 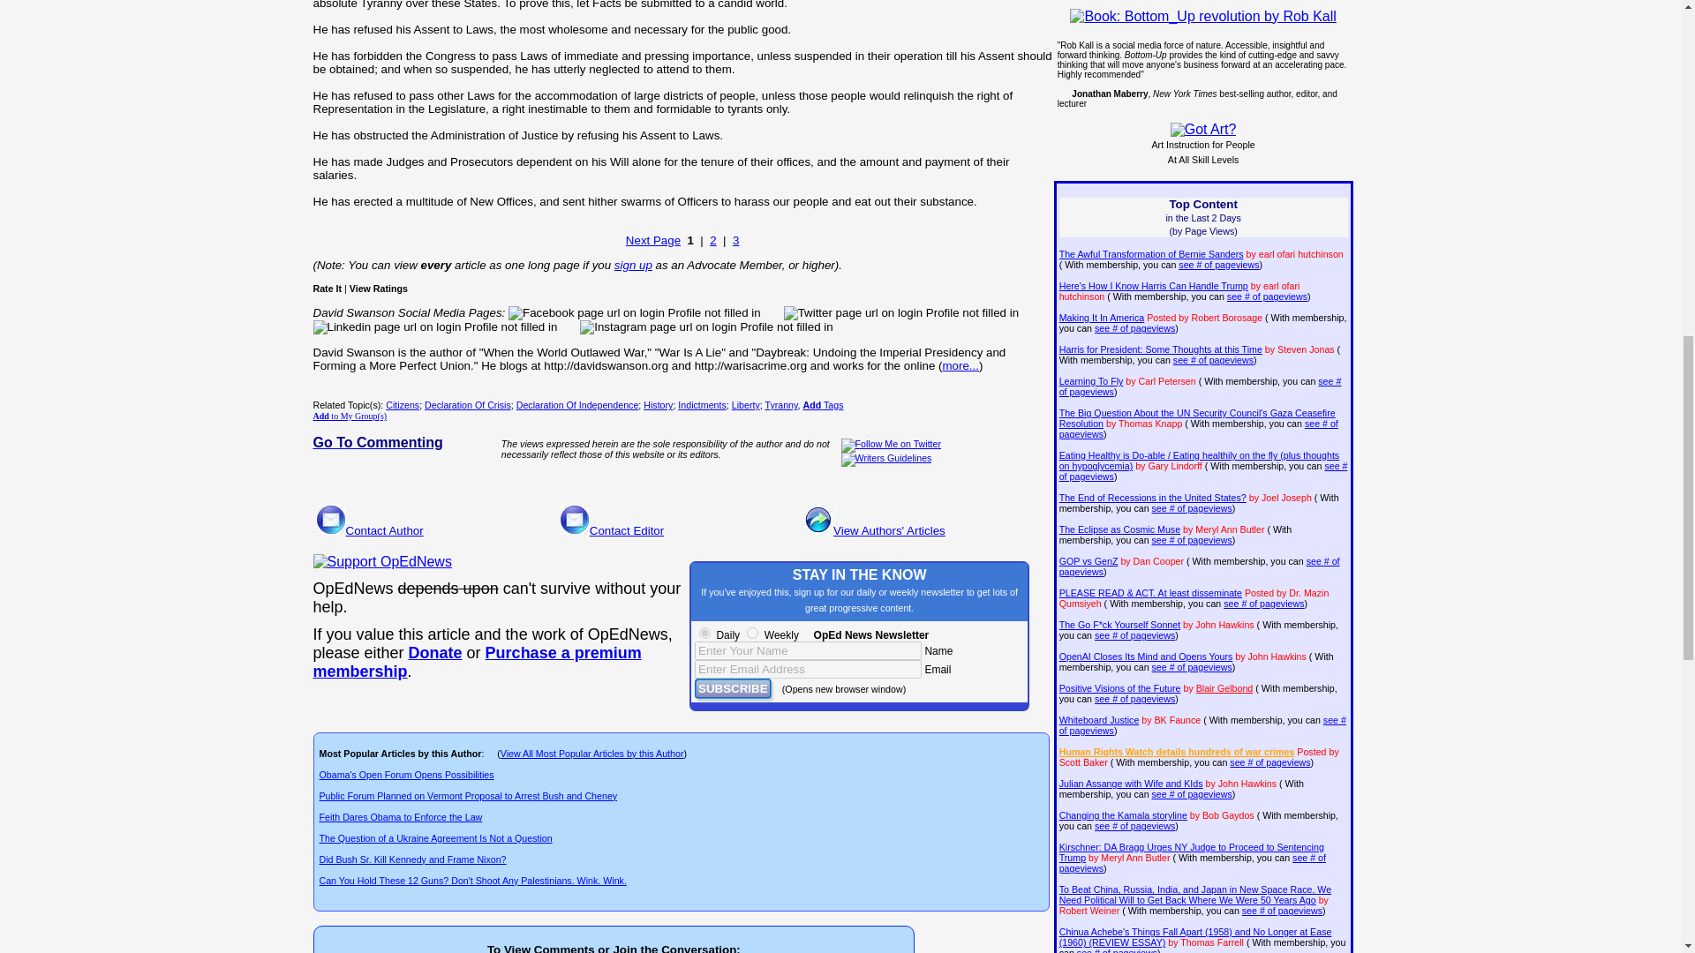 What do you see at coordinates (745, 404) in the screenshot?
I see `Liberty` at bounding box center [745, 404].